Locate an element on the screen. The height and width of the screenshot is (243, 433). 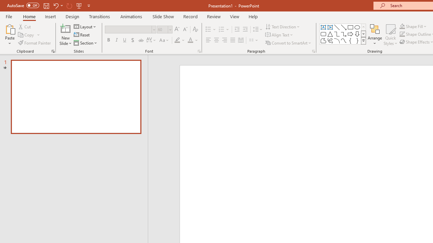
Paste is located at coordinates (9, 28).